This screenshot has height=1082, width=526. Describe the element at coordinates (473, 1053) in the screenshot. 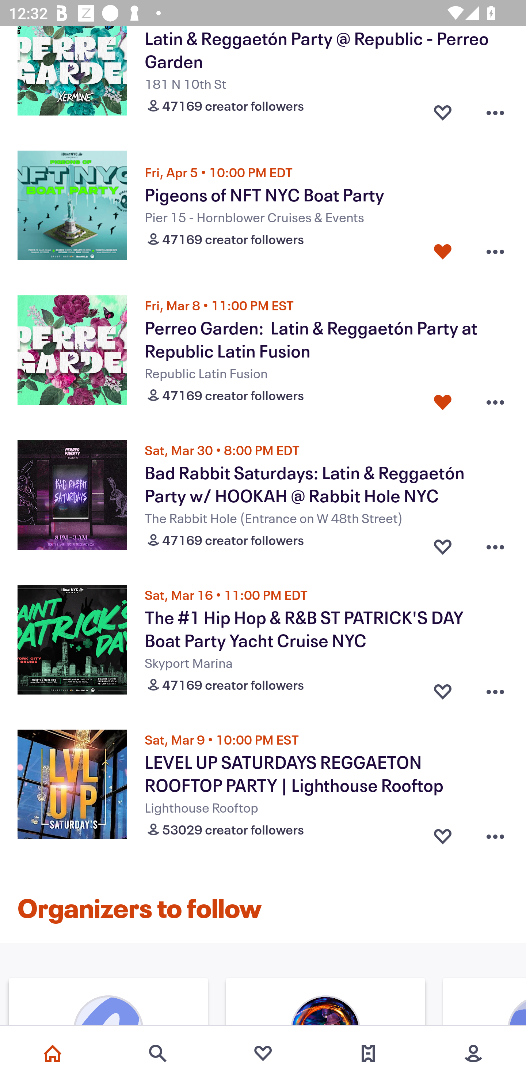

I see `More` at that location.